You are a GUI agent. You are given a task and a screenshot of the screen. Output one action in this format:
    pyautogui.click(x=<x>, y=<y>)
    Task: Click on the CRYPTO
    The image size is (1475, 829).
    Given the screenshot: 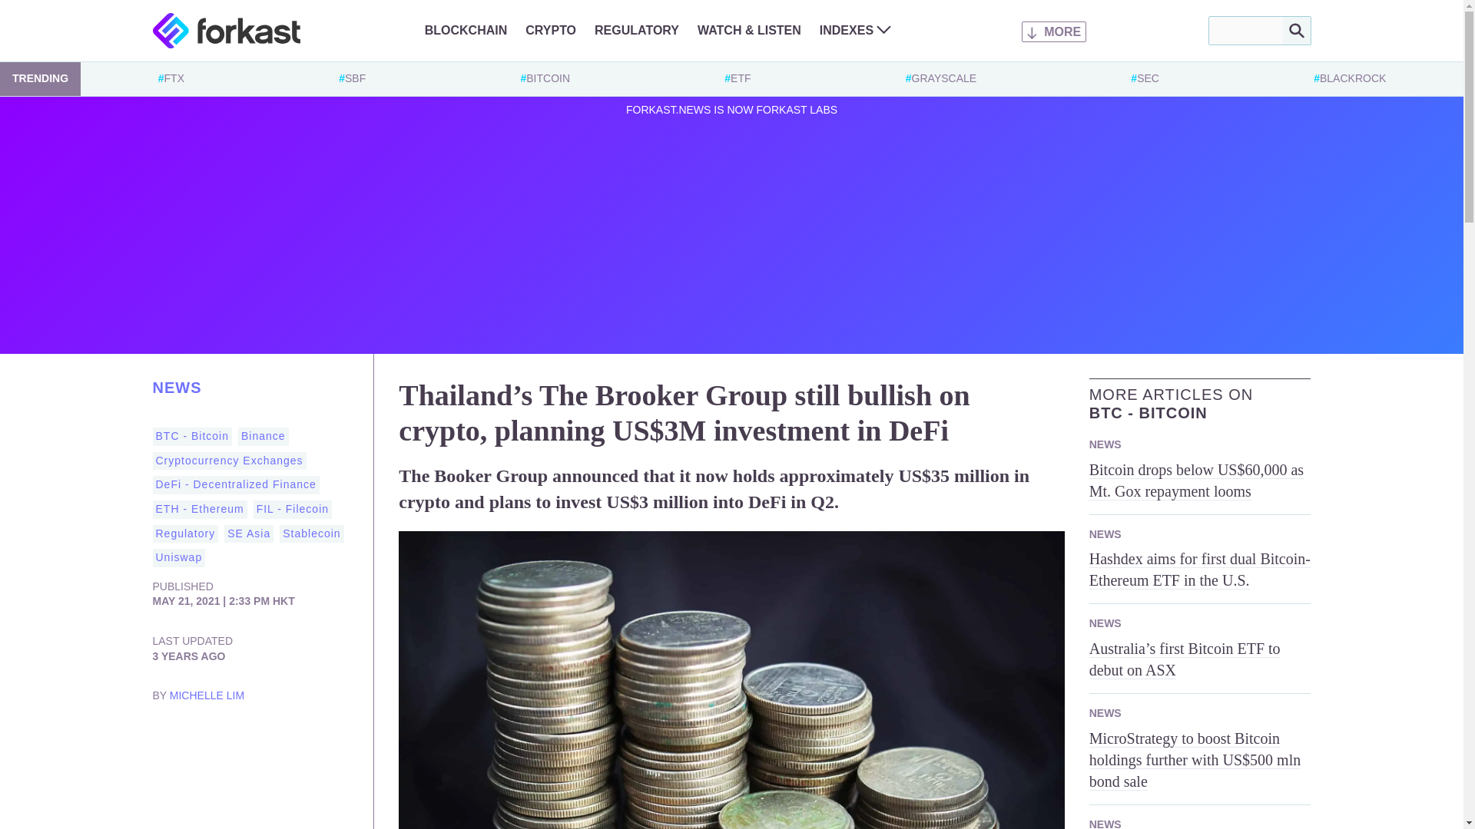 What is the action you would take?
    pyautogui.click(x=550, y=30)
    